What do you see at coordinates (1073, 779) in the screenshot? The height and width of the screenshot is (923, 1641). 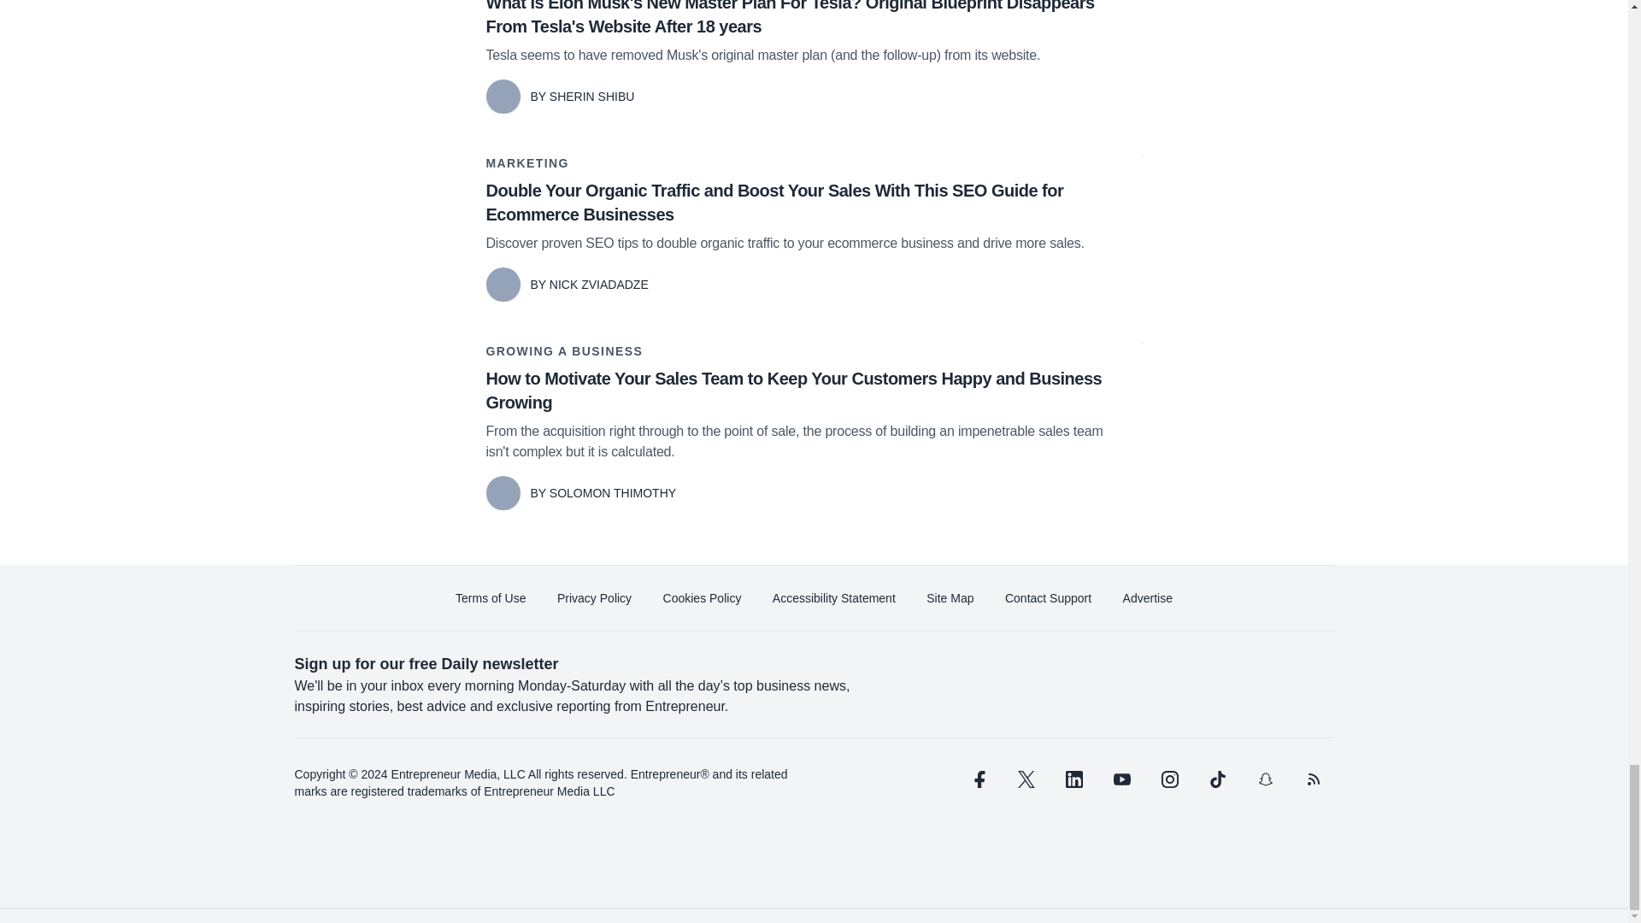 I see `linkedin` at bounding box center [1073, 779].